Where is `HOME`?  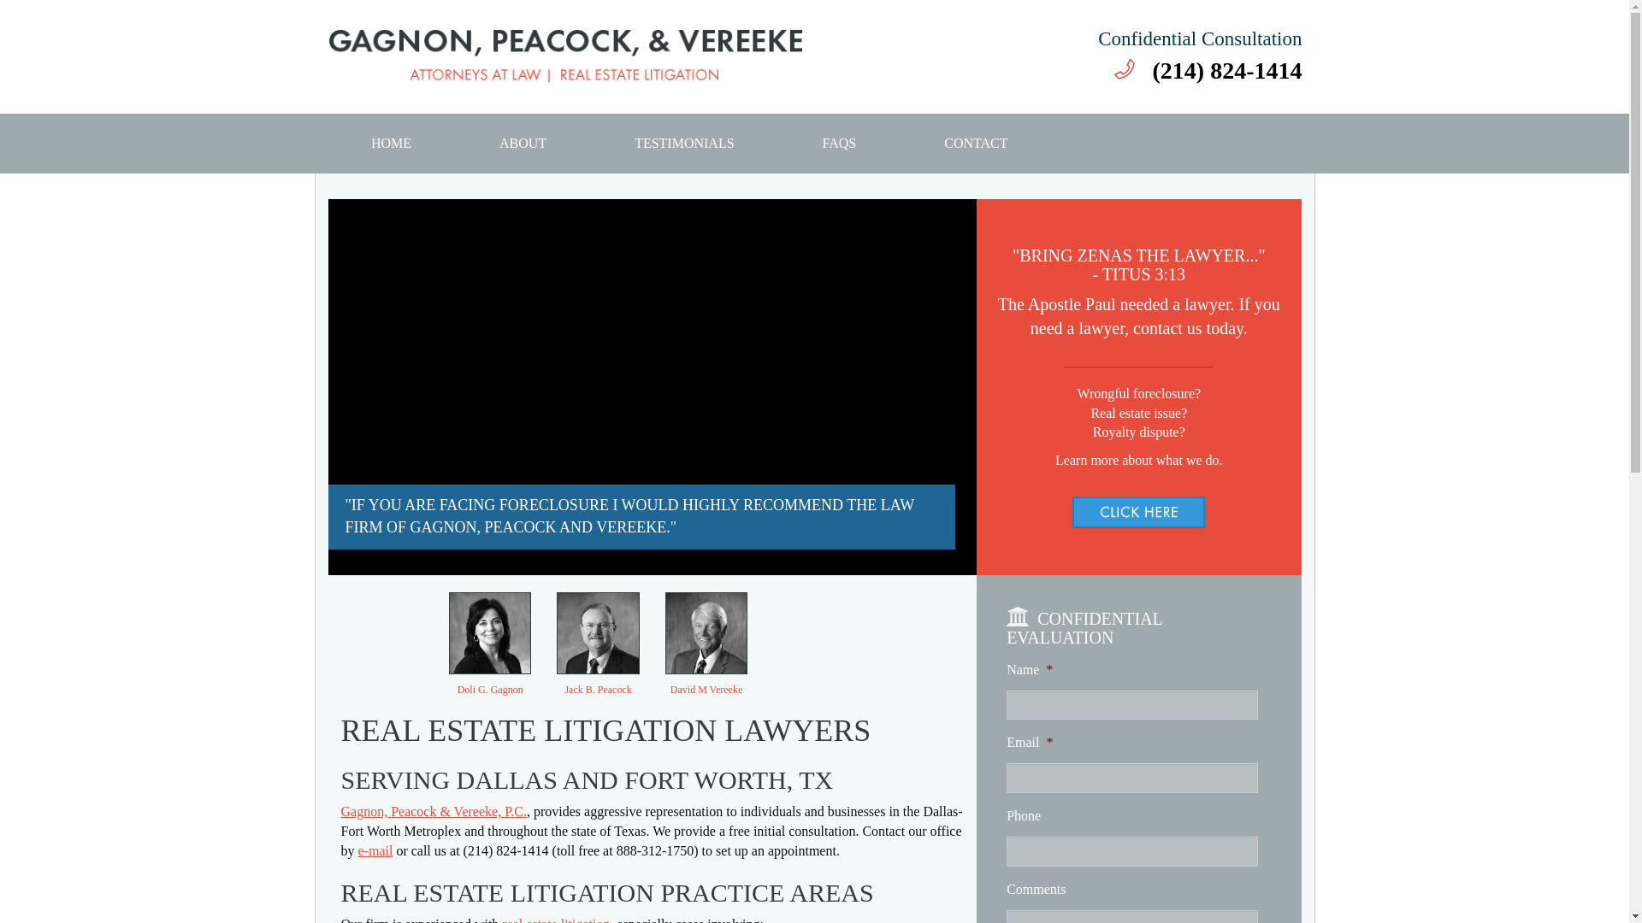 HOME is located at coordinates (390, 144).